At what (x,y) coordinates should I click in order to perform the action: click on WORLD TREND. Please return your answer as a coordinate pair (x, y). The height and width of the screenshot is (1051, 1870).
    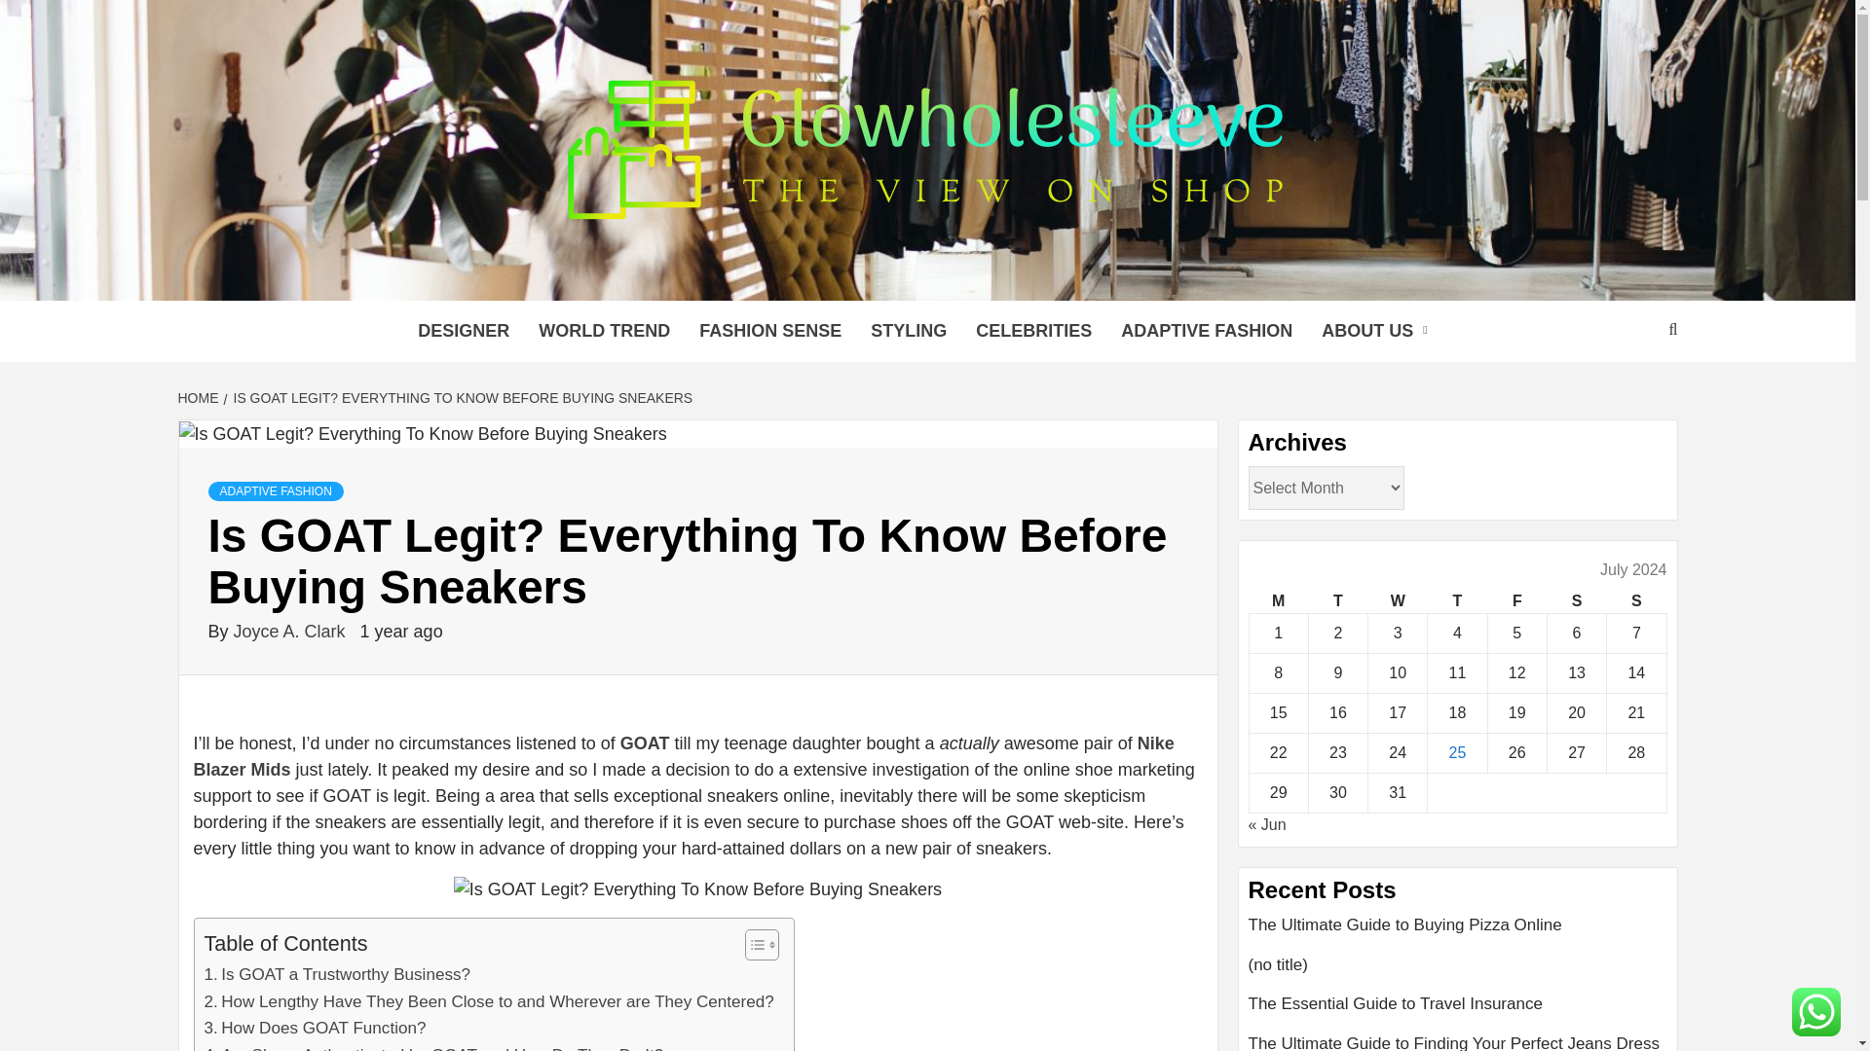
    Looking at the image, I should click on (604, 331).